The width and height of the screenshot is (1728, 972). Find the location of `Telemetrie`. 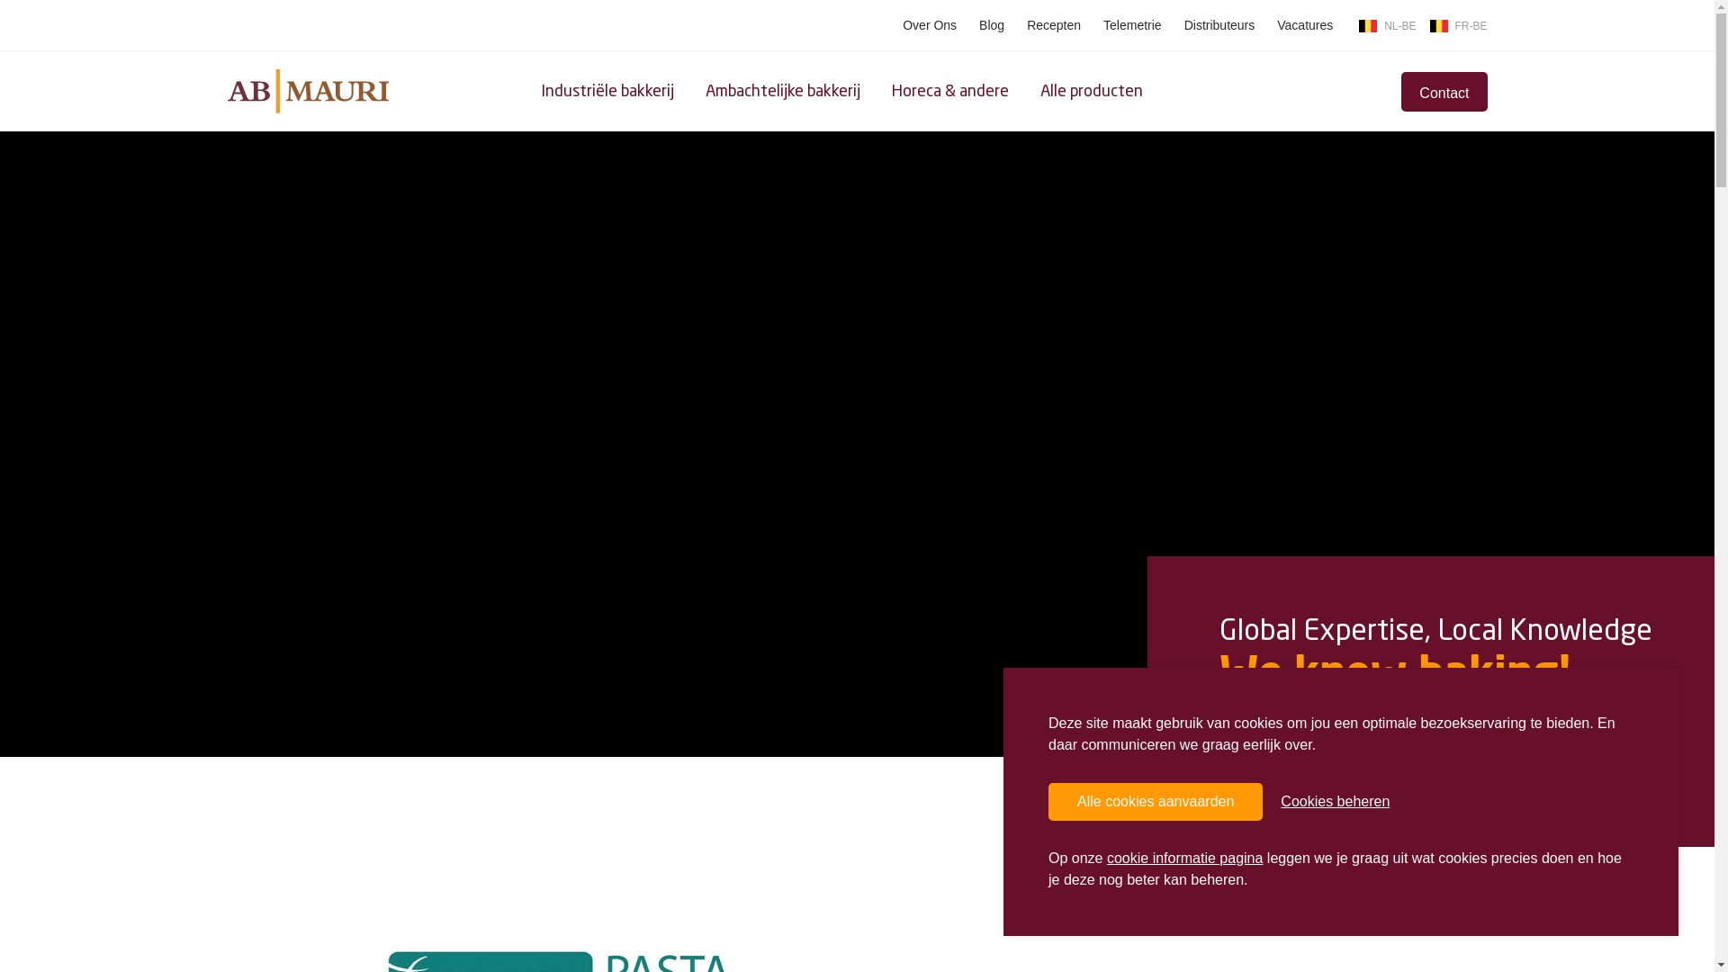

Telemetrie is located at coordinates (1132, 25).